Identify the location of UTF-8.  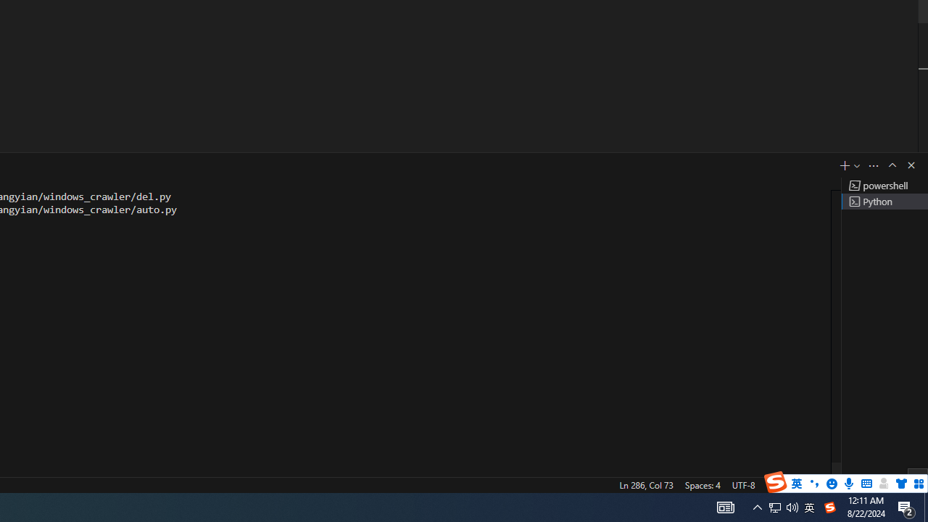
(743, 484).